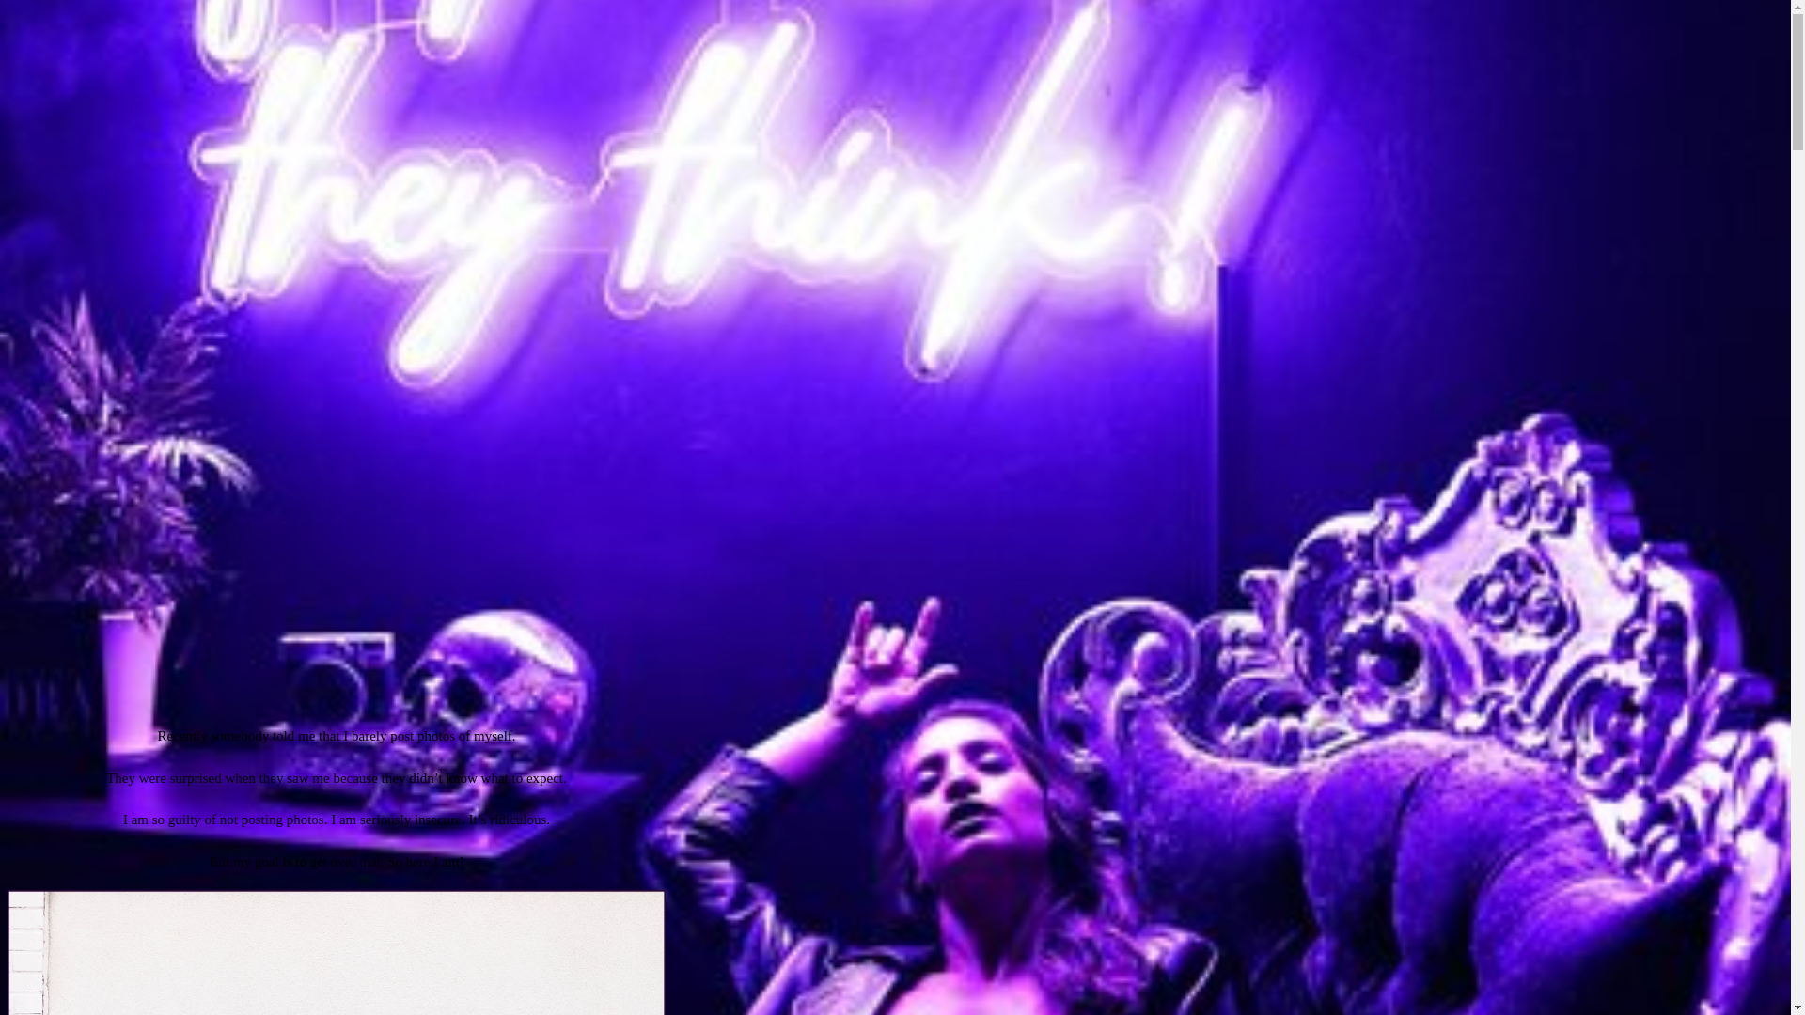  I want to click on SESSION INFO, so click(571, 55).